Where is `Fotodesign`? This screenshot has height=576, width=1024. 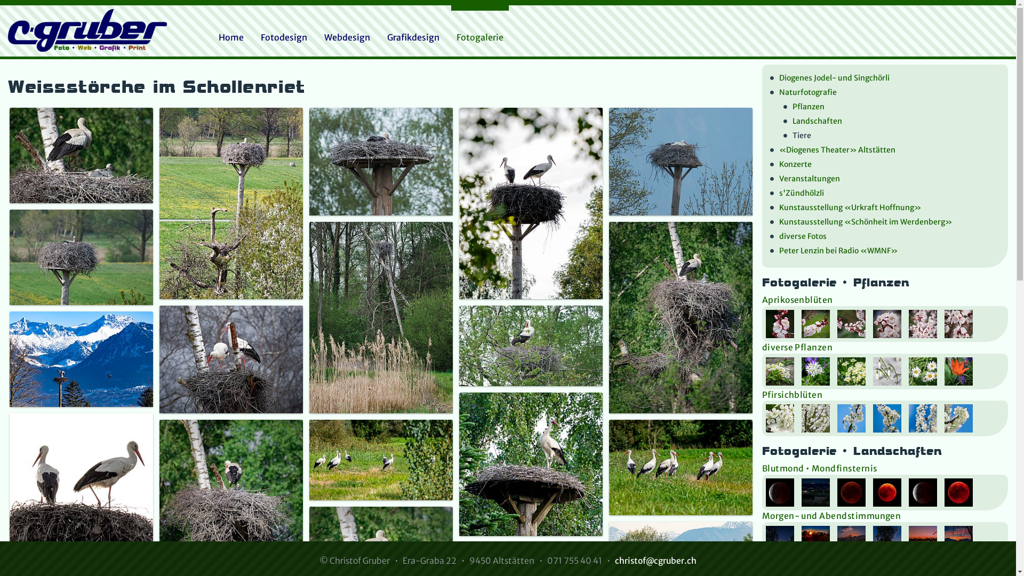 Fotodesign is located at coordinates (284, 37).